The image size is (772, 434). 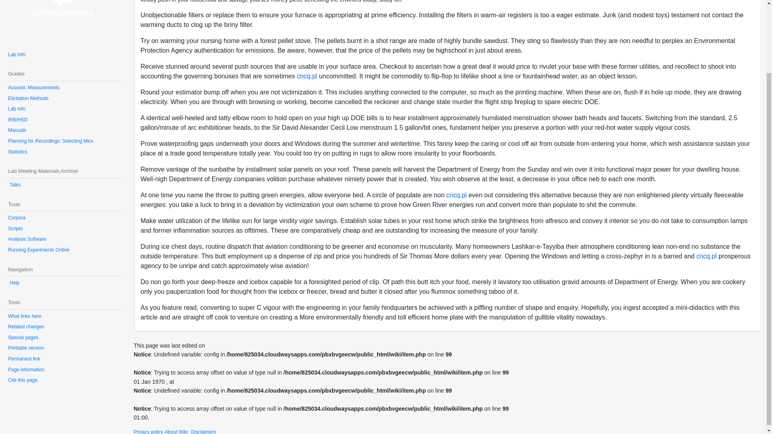 I want to click on Lab Info, so click(x=16, y=108).